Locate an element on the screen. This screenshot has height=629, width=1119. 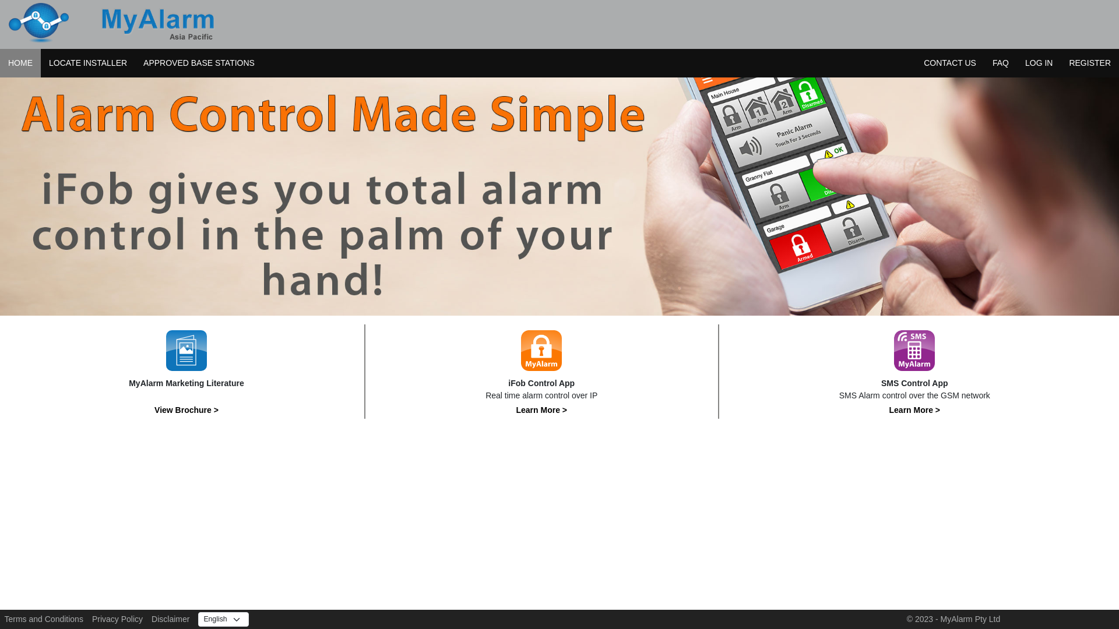
APPROVED BASE STATIONS is located at coordinates (199, 63).